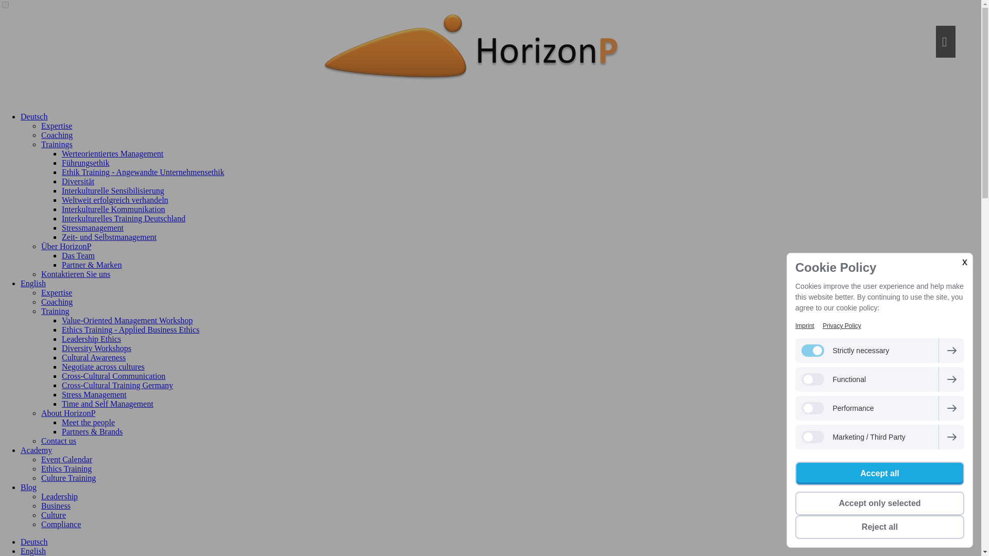  Describe the element at coordinates (57, 144) in the screenshot. I see `Trainings` at that location.